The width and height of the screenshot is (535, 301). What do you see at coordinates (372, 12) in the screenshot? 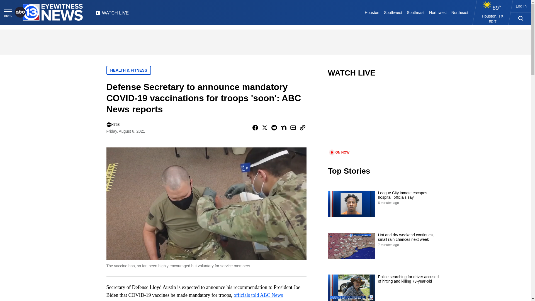
I see `Houston` at bounding box center [372, 12].